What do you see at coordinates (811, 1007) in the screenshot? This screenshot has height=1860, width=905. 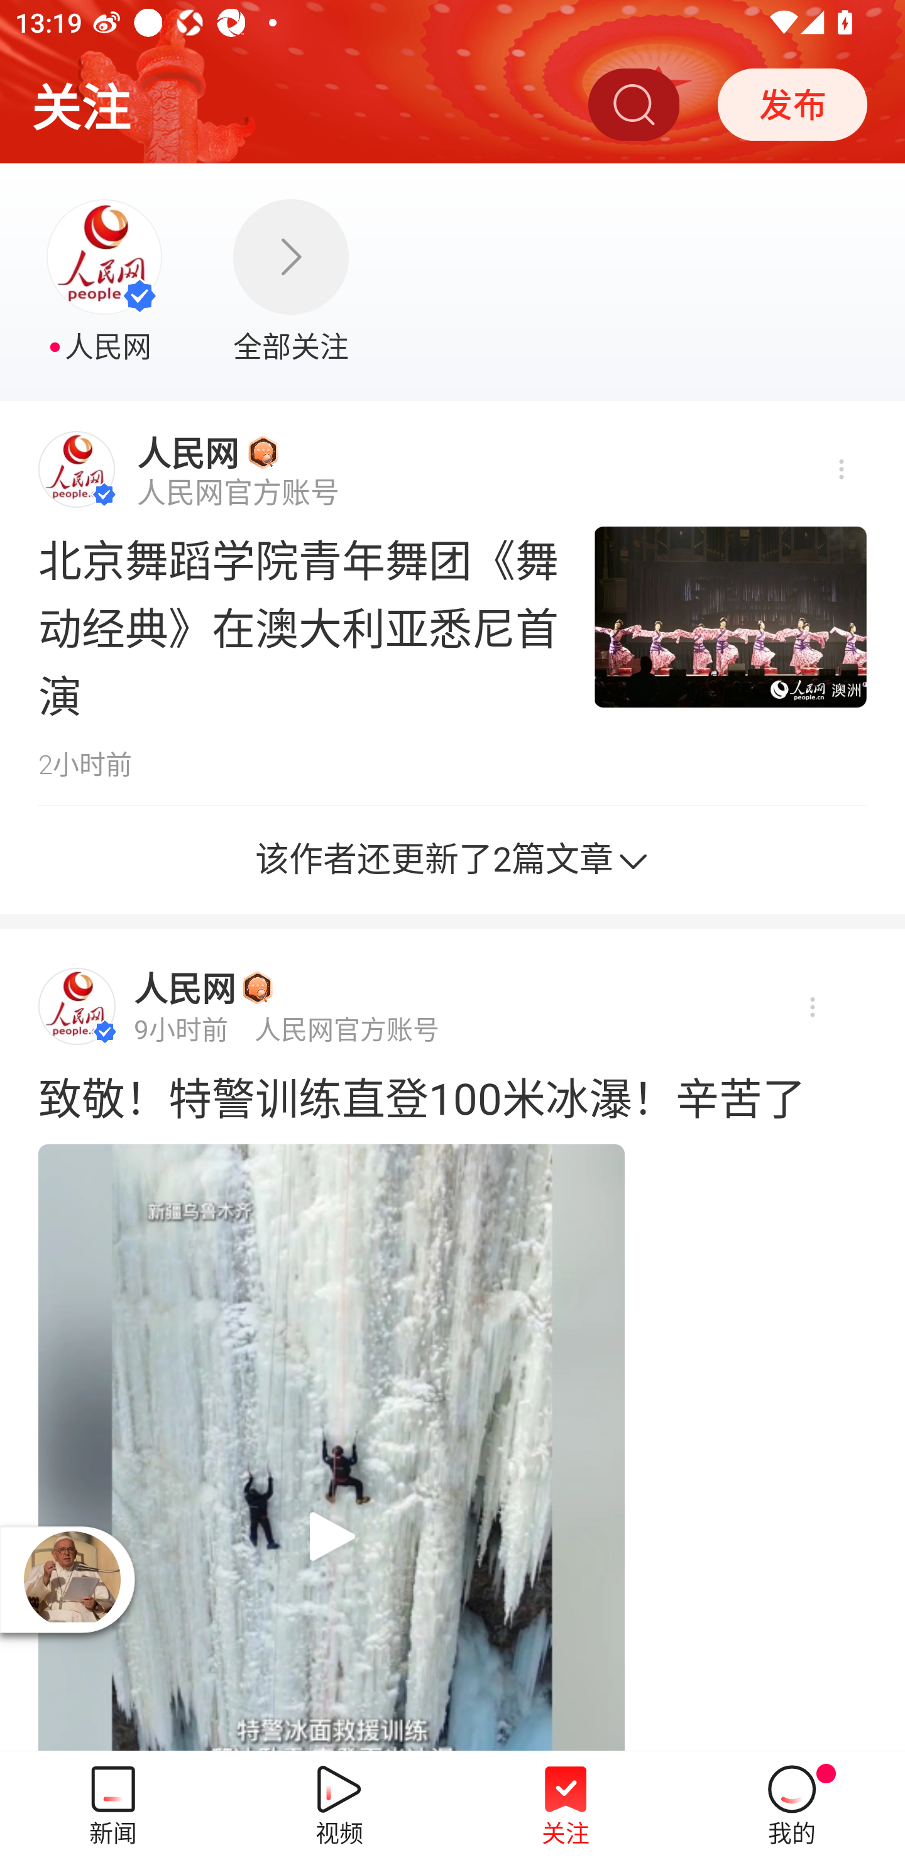 I see ` 不感兴趣` at bounding box center [811, 1007].